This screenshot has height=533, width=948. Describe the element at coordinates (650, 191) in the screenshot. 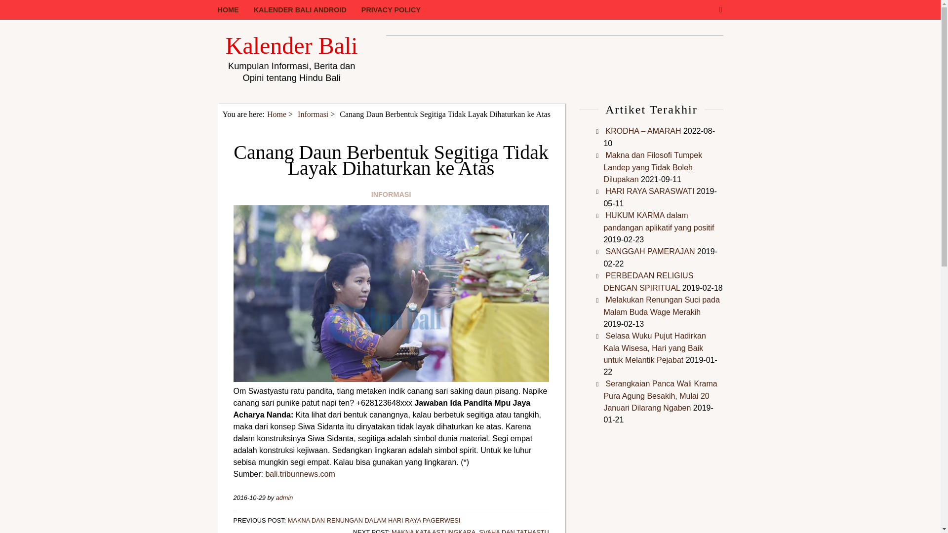

I see `HARI RAYA SARASWATI` at that location.